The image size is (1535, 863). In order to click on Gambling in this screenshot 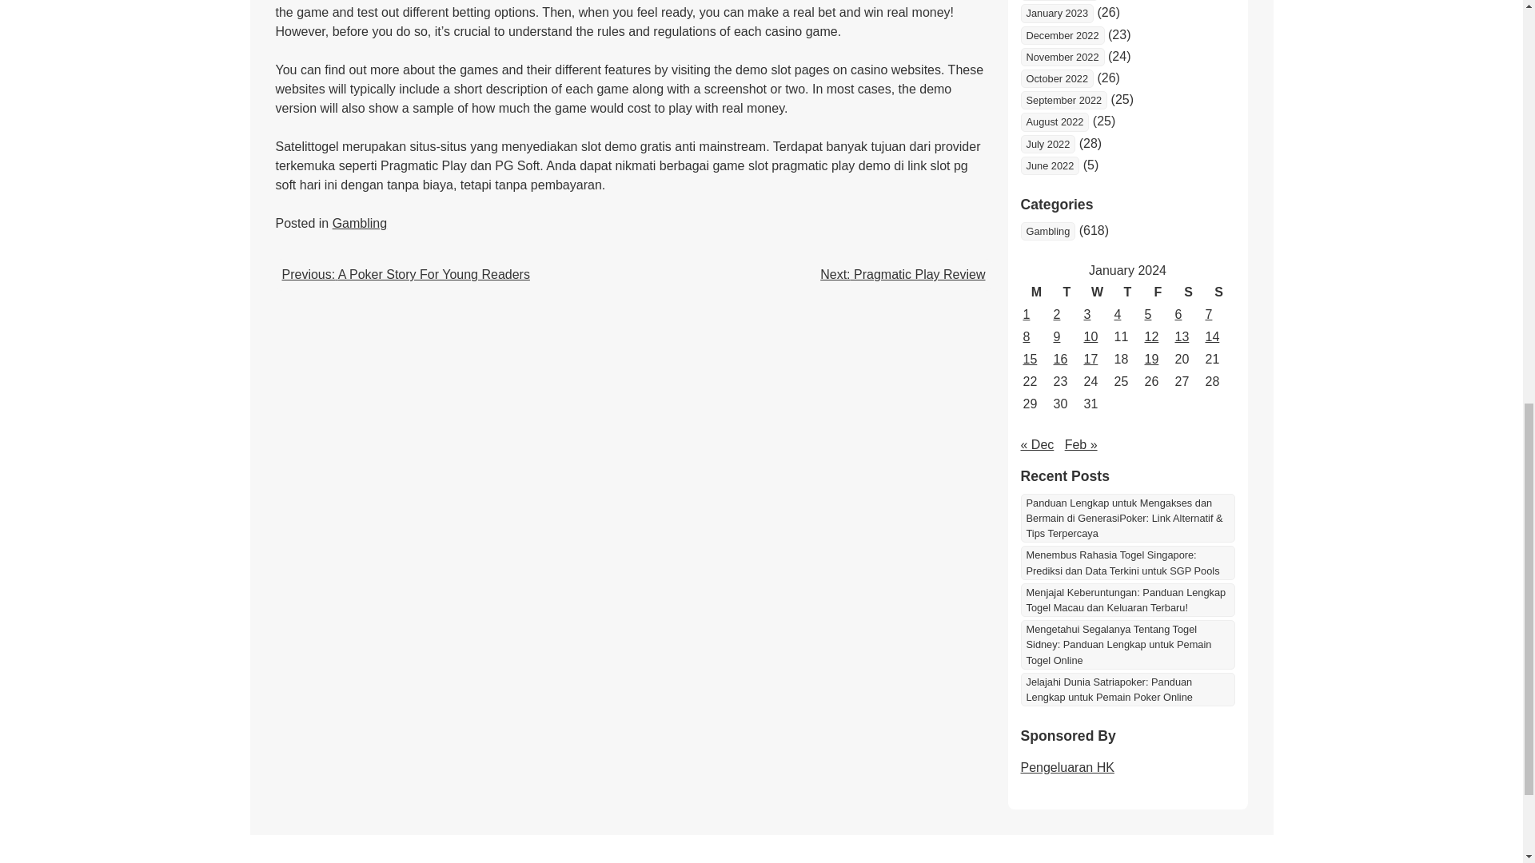, I will do `click(1047, 231)`.